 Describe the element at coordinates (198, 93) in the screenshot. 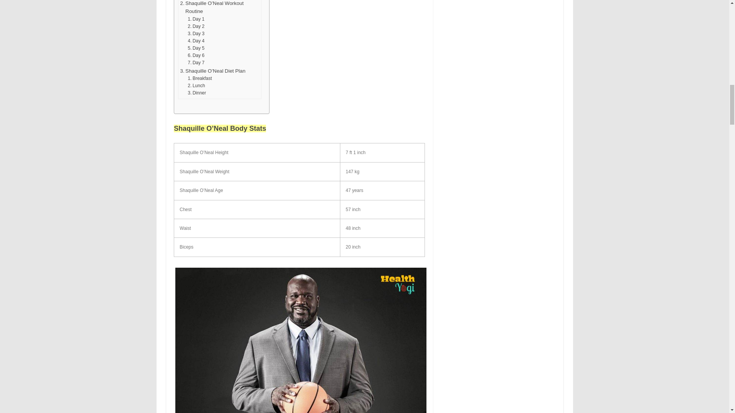

I see `Dinner ` at that location.